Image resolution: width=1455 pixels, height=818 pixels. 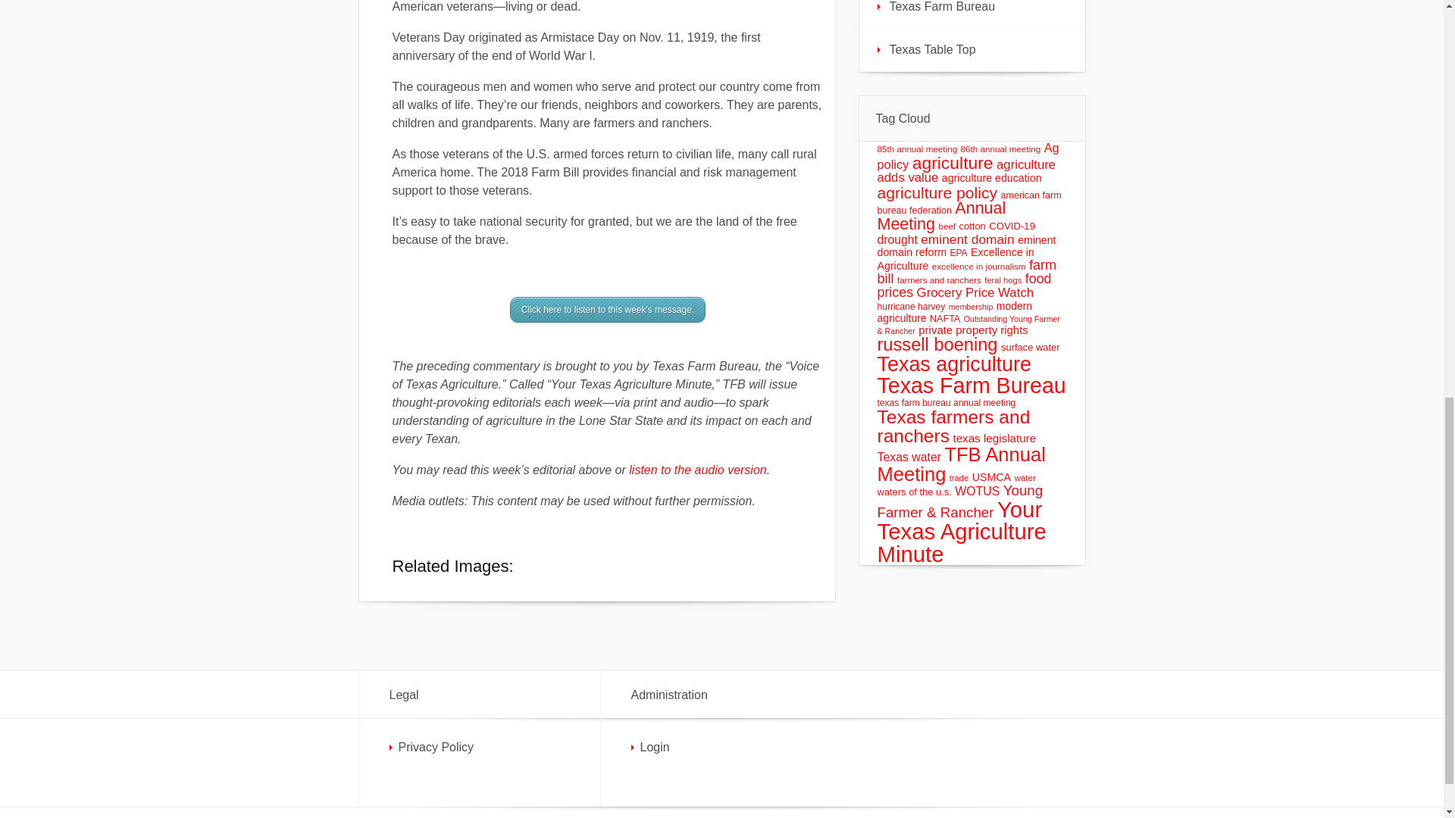 I want to click on Texas Table Top, so click(x=972, y=49).